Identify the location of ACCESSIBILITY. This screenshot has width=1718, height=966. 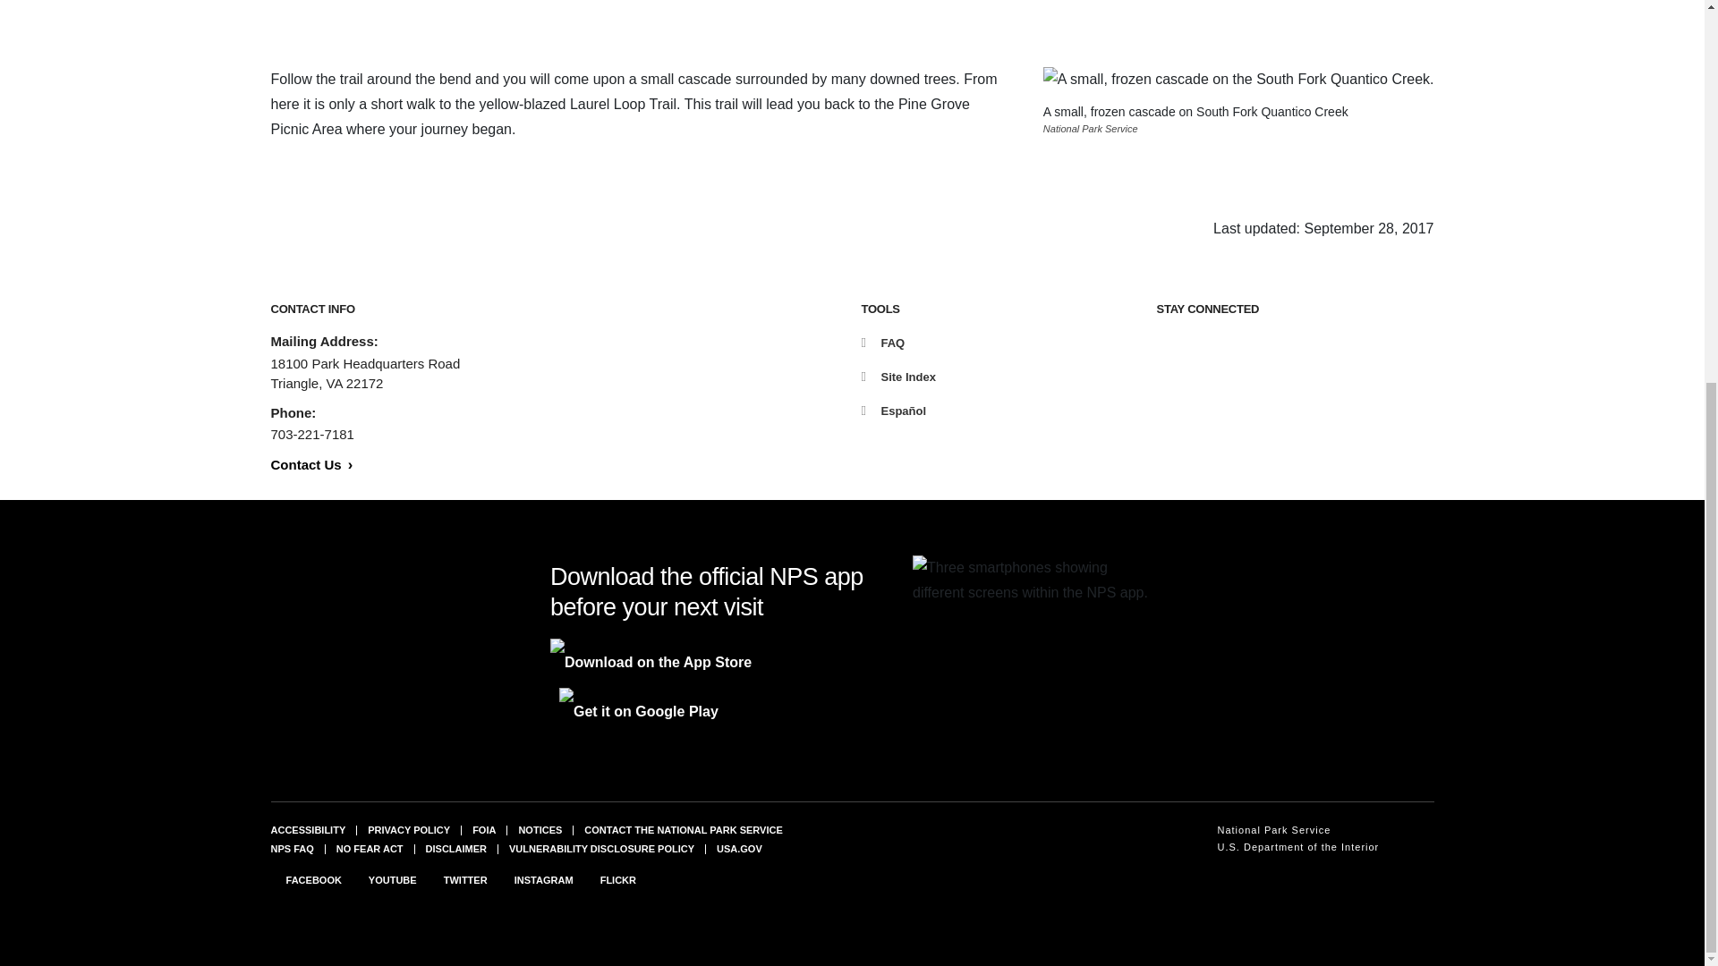
(307, 829).